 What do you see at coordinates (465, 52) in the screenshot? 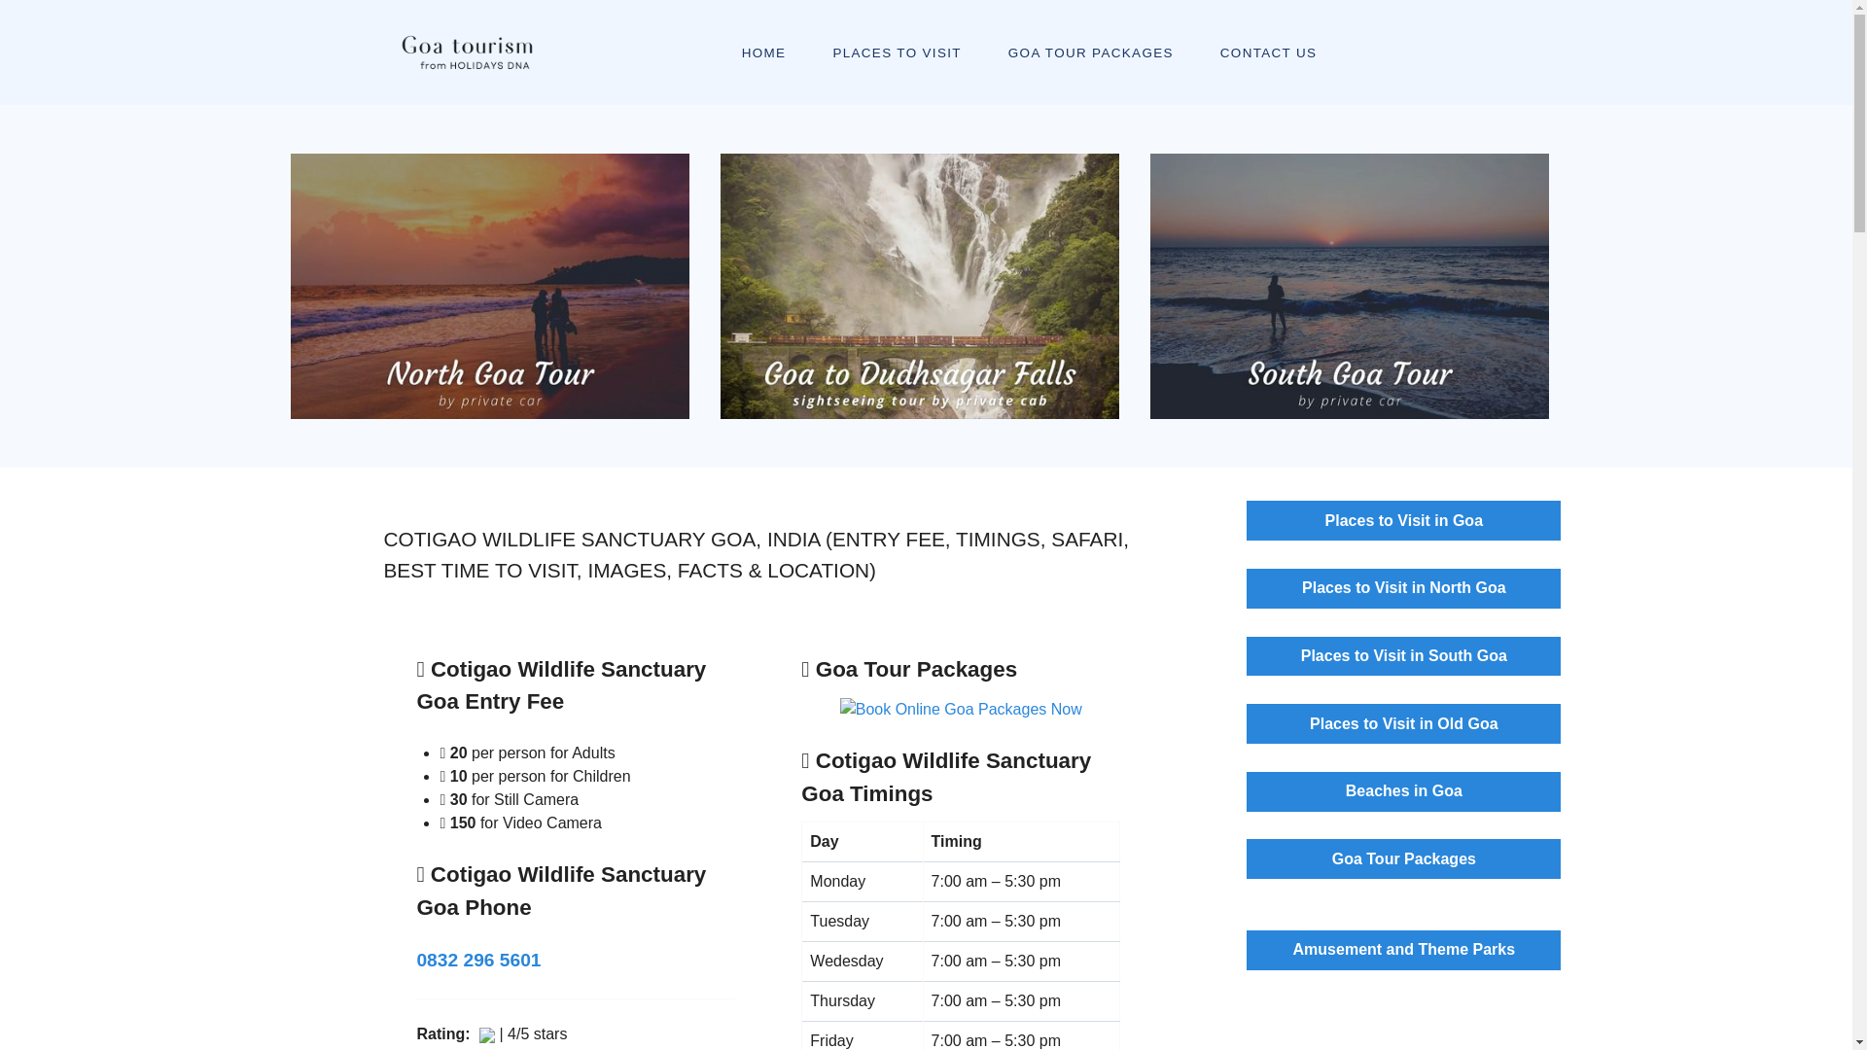
I see `Goa Tourism` at bounding box center [465, 52].